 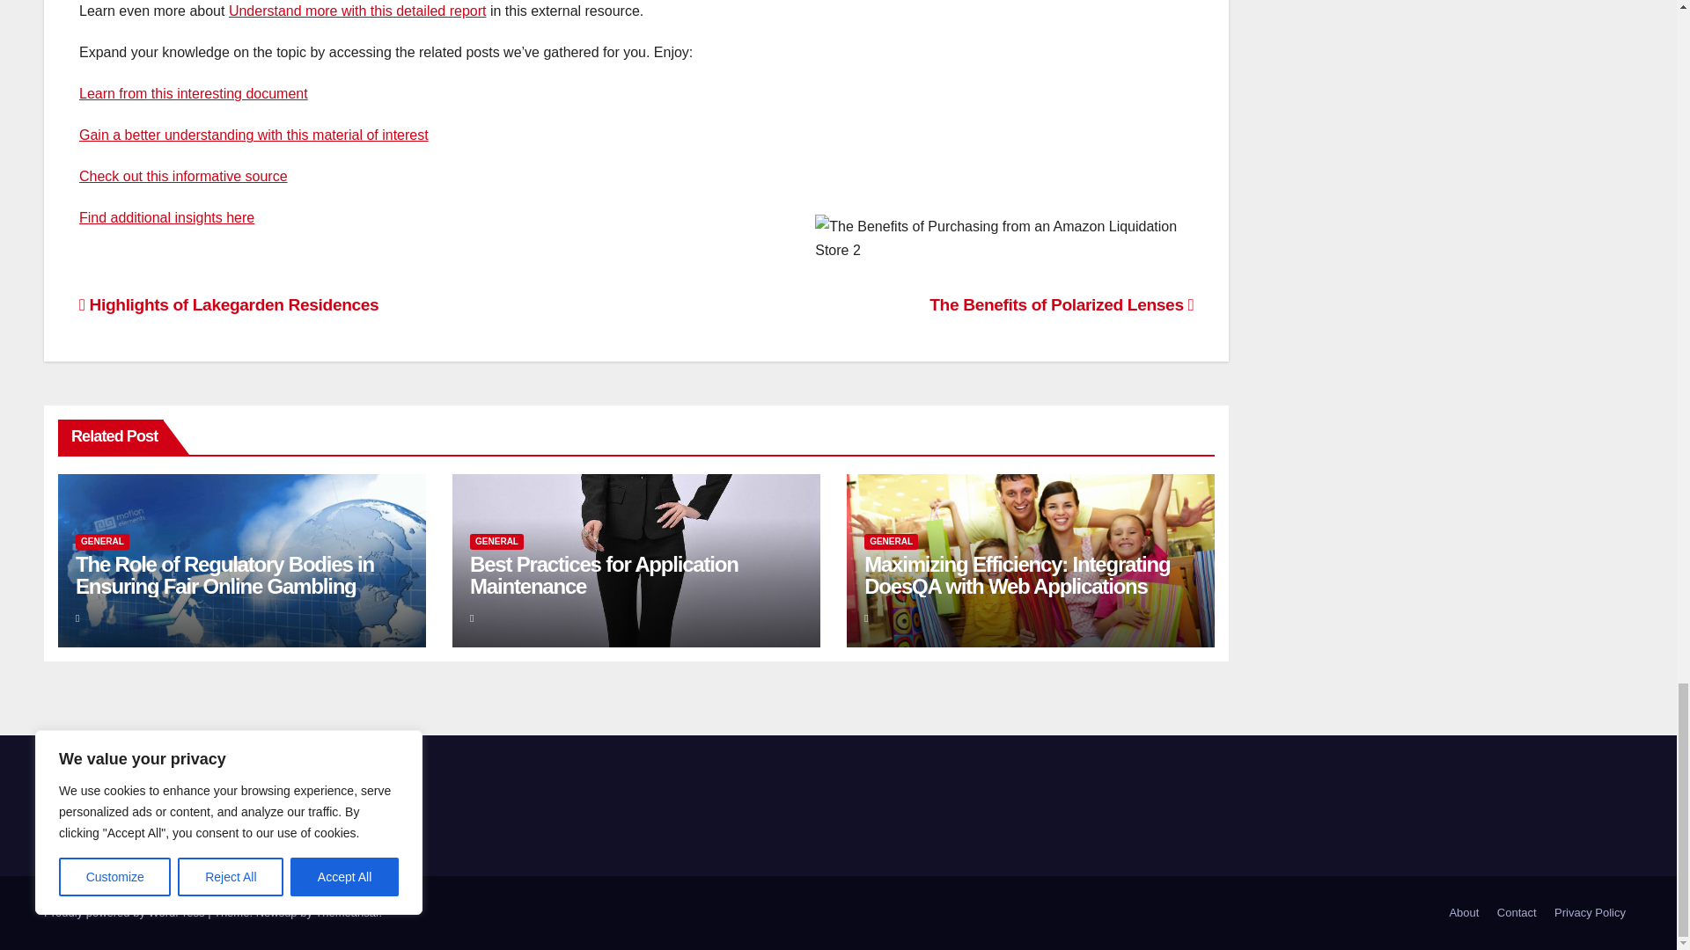 What do you see at coordinates (357, 11) in the screenshot?
I see `Understand more with this detailed report` at bounding box center [357, 11].